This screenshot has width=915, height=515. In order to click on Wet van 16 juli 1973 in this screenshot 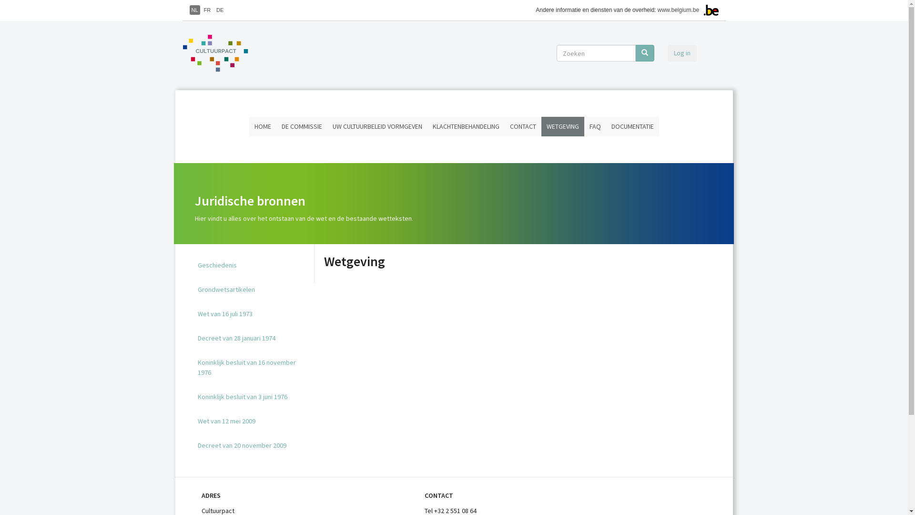, I will do `click(253, 314)`.